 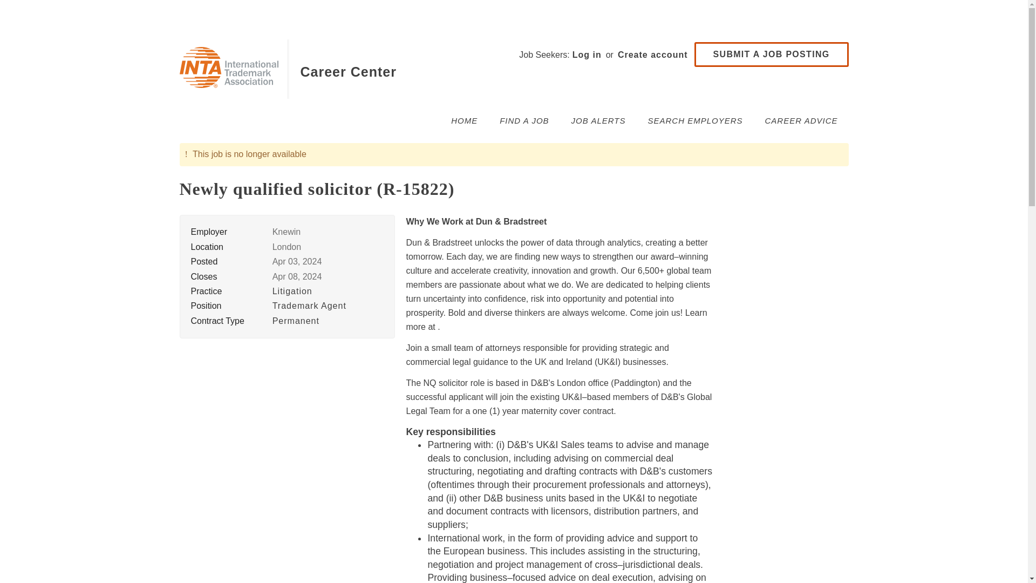 What do you see at coordinates (771, 54) in the screenshot?
I see `SUBMIT A JOB POSTING` at bounding box center [771, 54].